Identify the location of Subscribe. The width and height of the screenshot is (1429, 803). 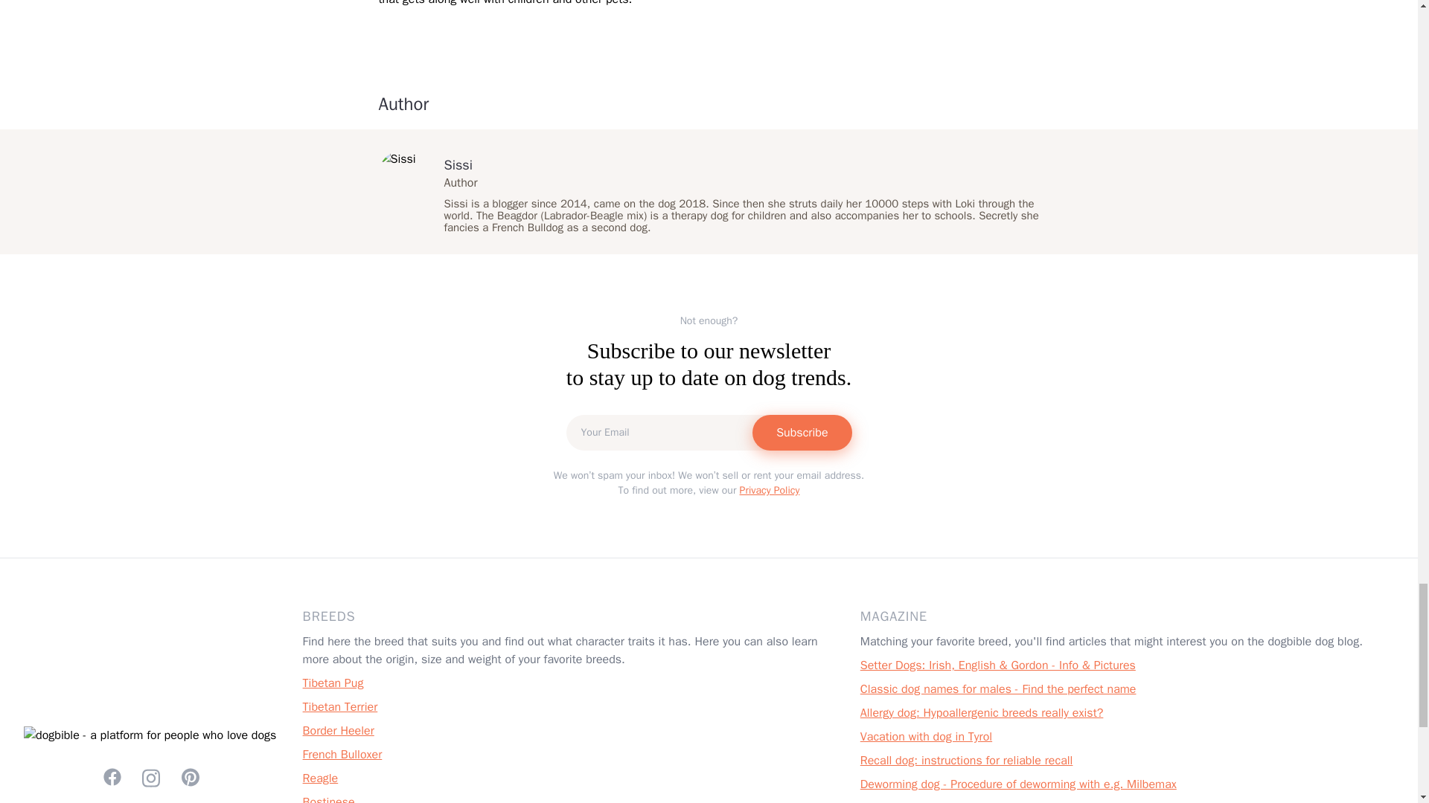
(802, 433).